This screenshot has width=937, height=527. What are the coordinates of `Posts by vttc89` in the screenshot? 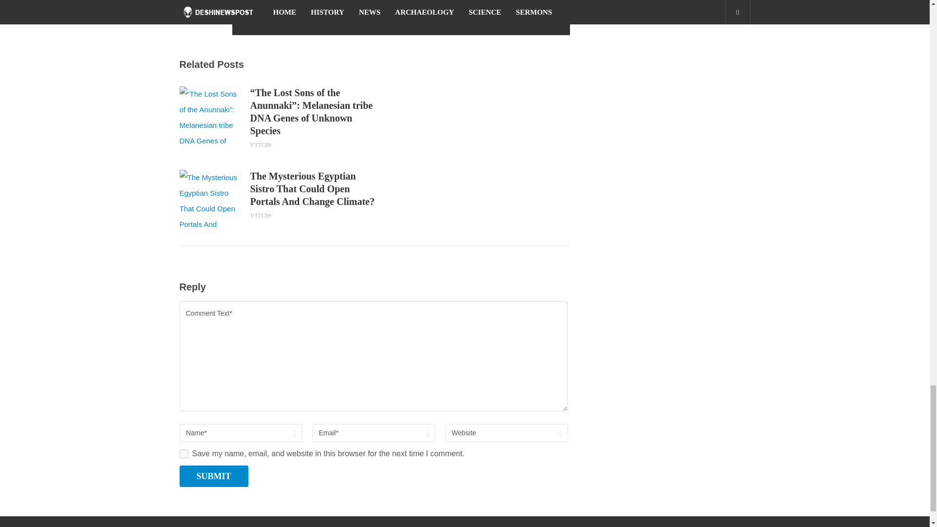 It's located at (260, 144).